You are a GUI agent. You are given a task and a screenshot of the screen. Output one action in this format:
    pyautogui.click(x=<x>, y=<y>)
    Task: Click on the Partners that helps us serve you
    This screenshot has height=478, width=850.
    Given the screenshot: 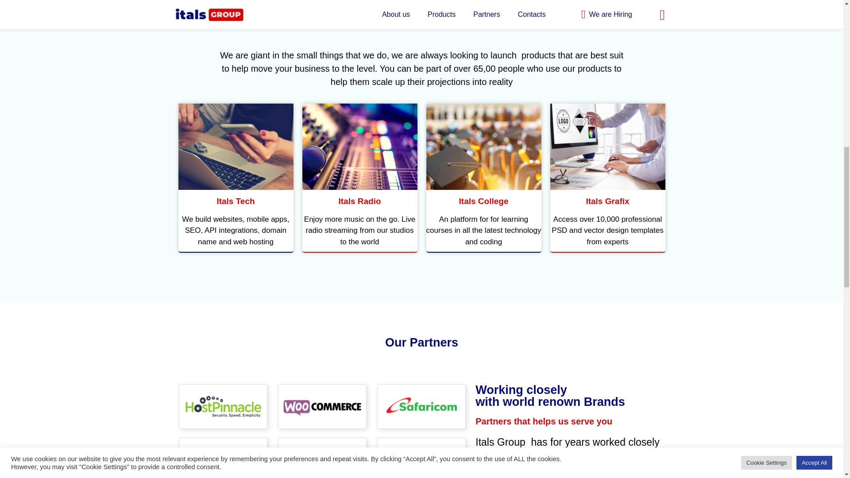 What is the action you would take?
    pyautogui.click(x=544, y=421)
    